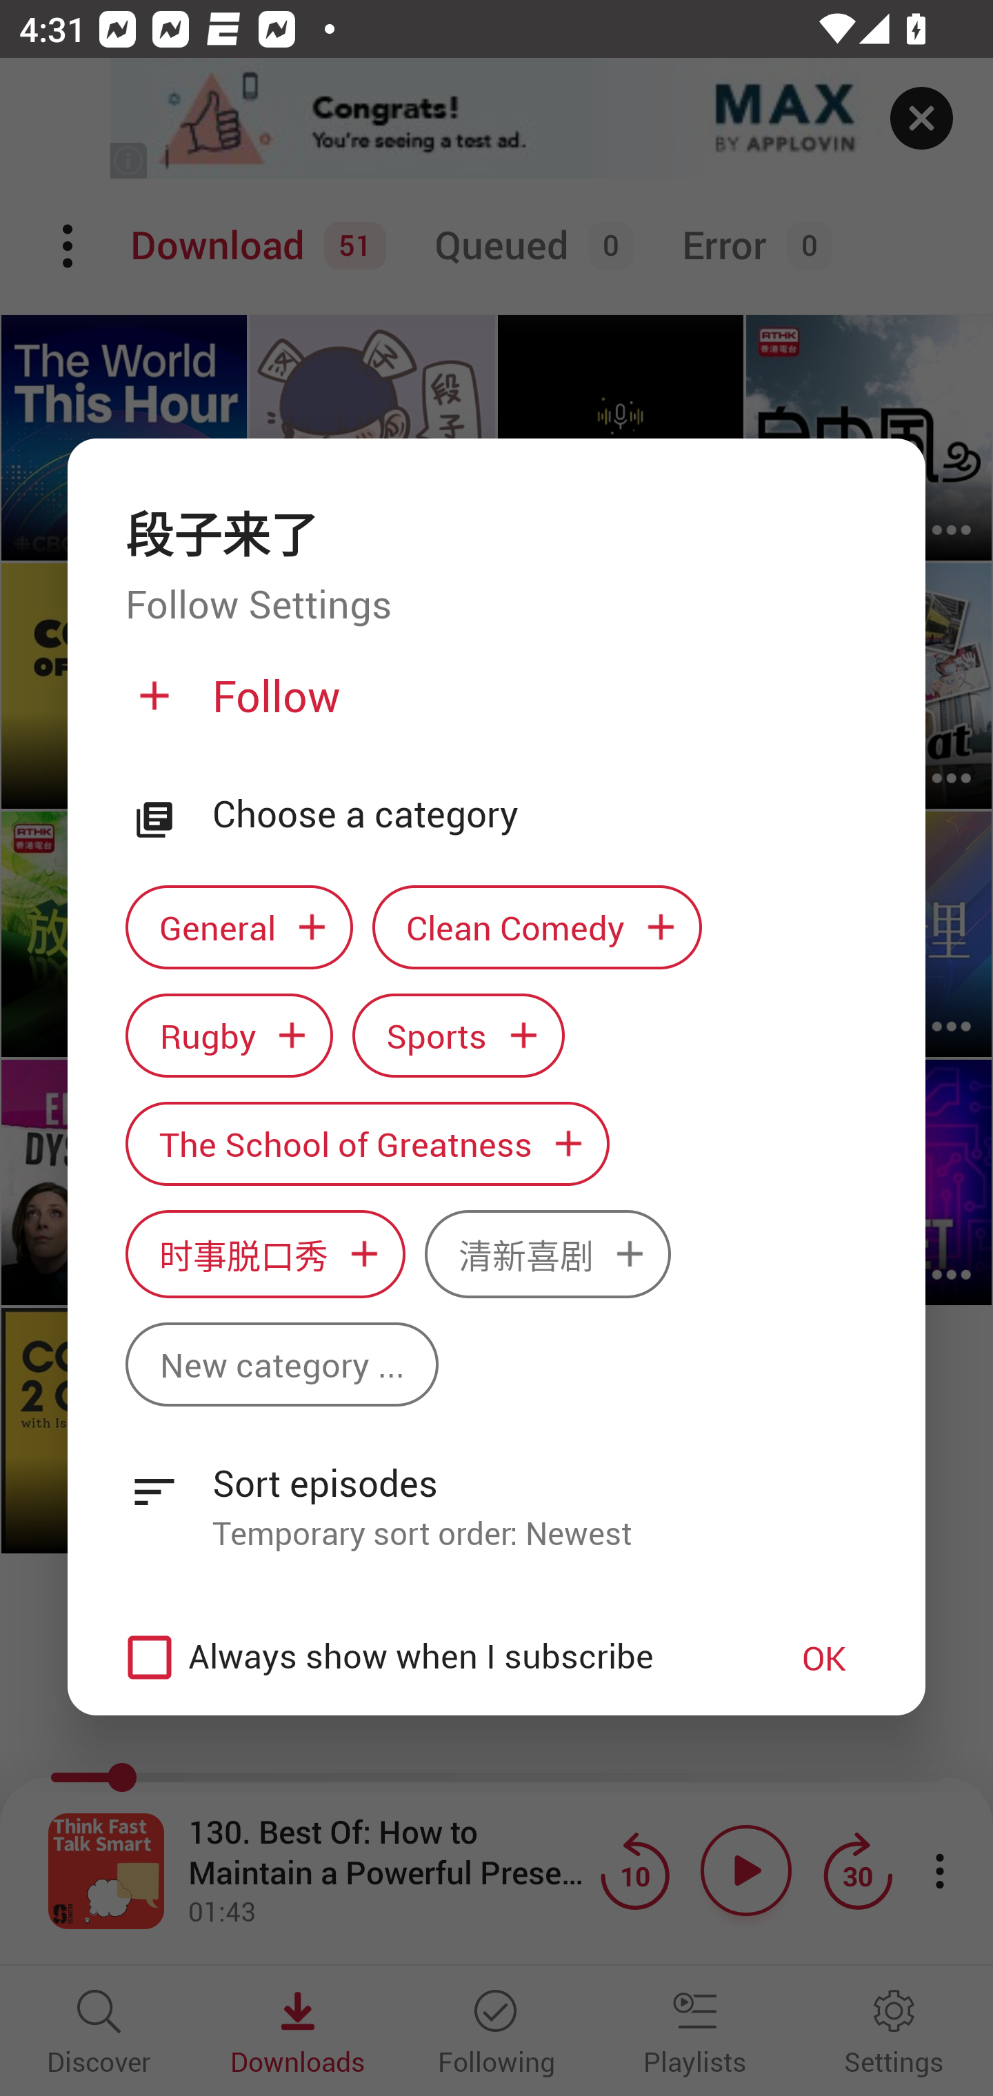  I want to click on General, so click(239, 926).